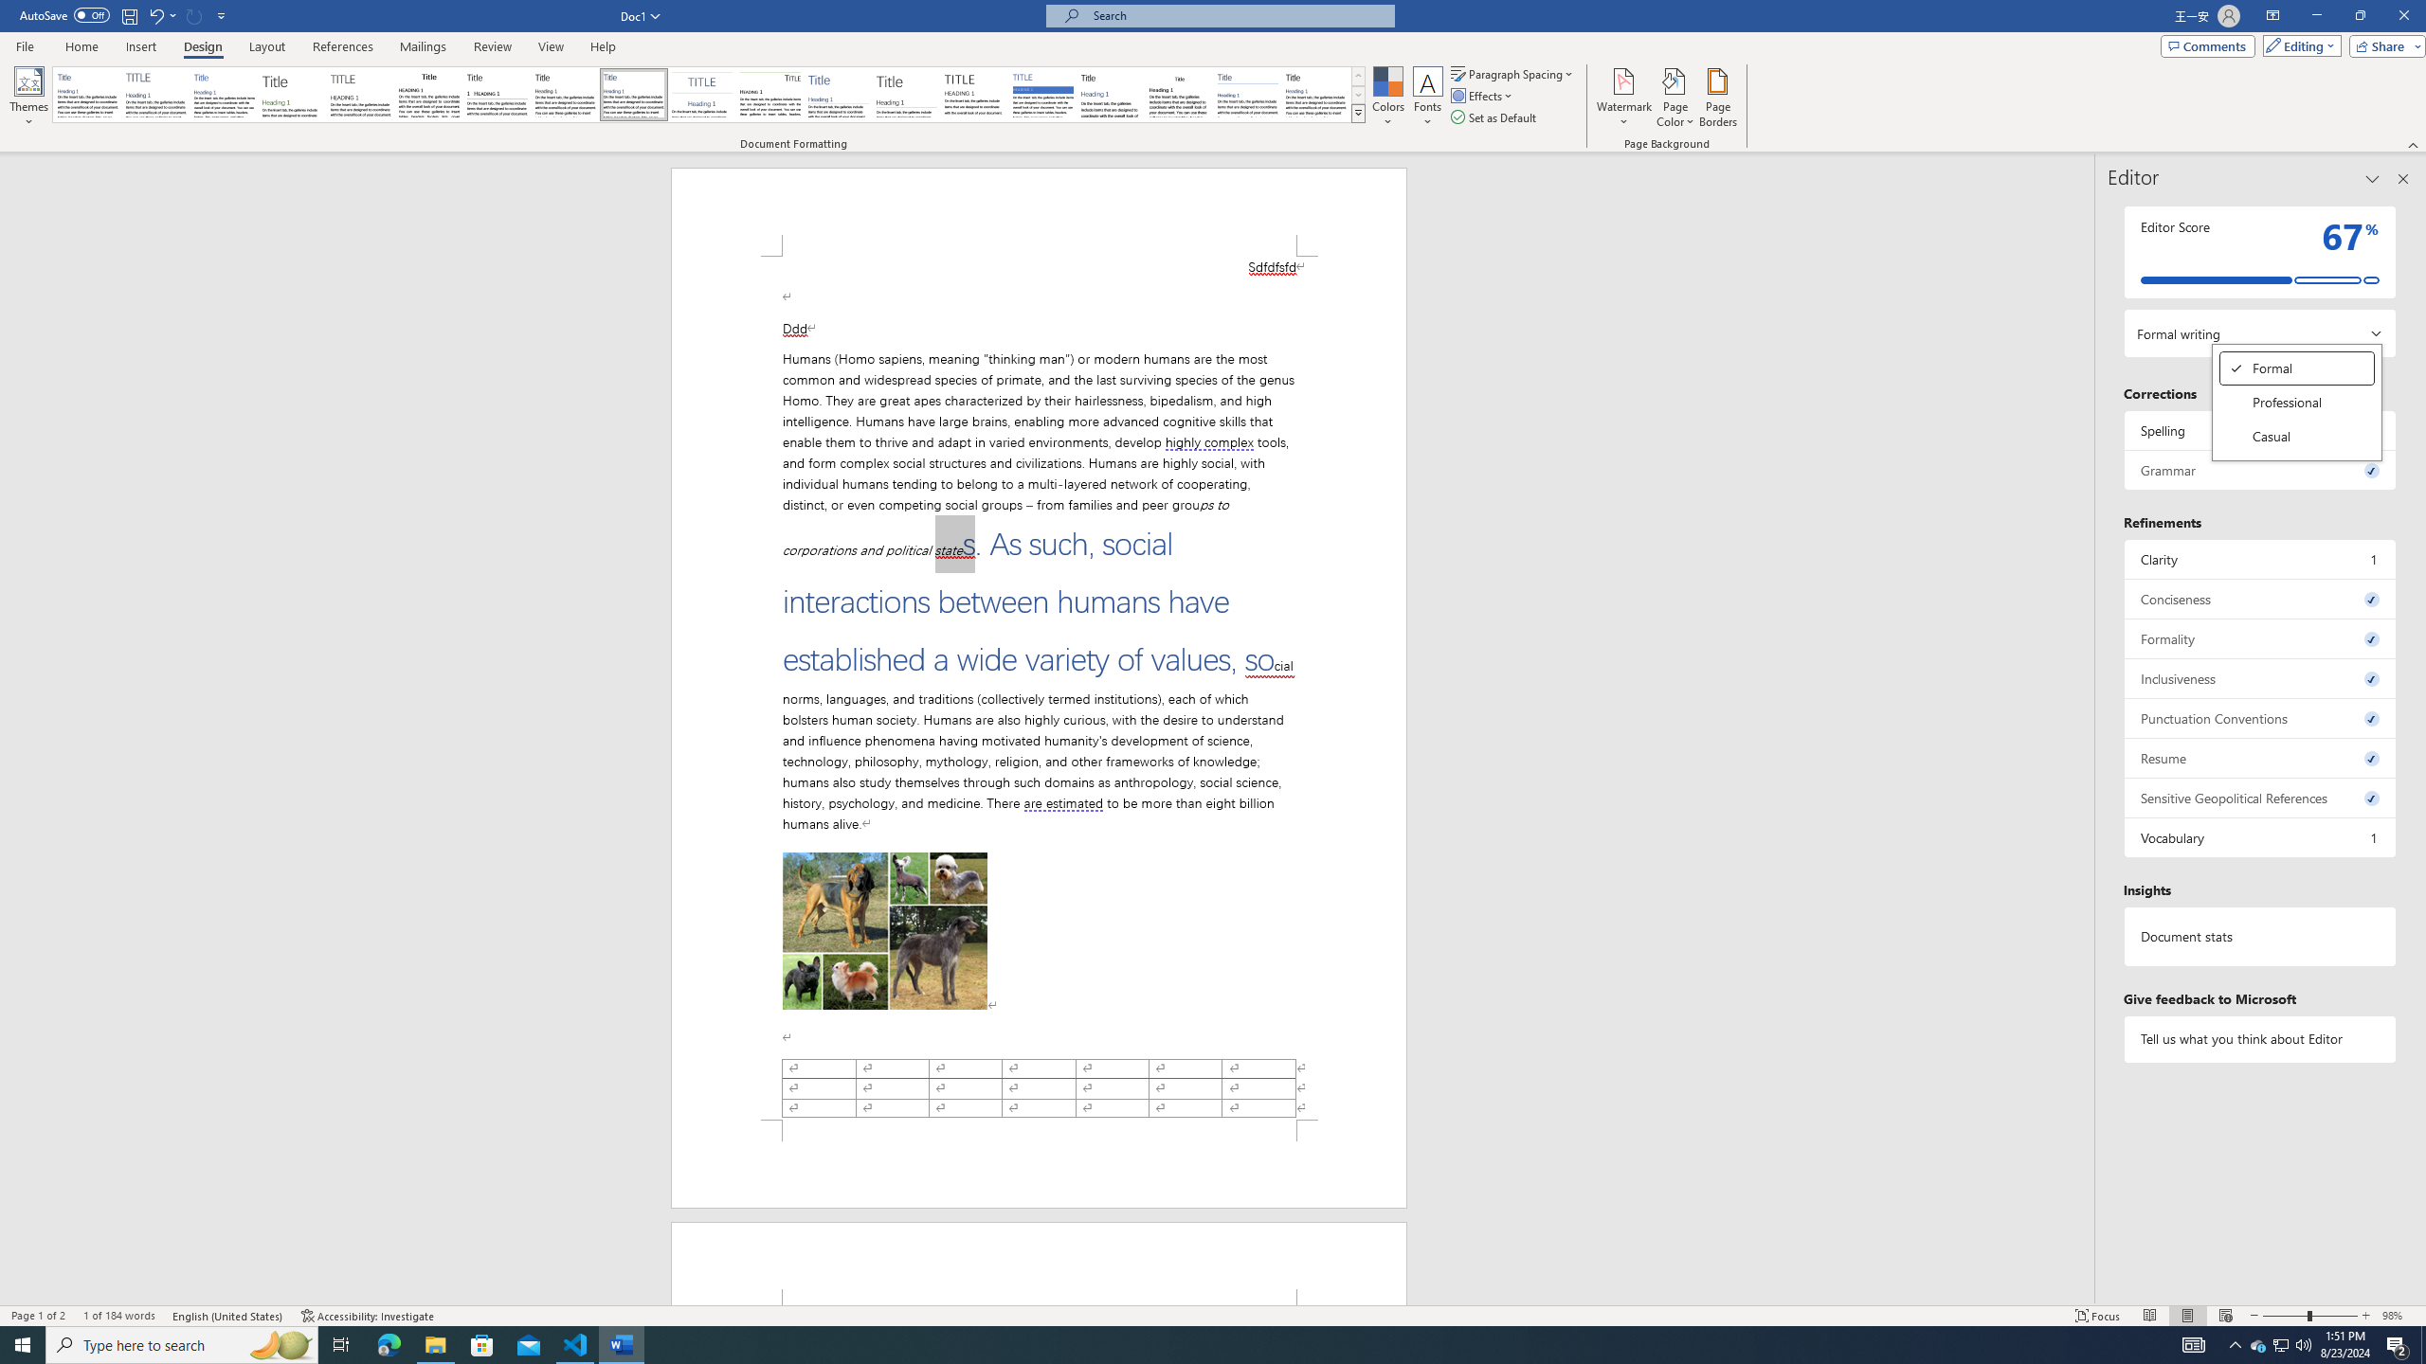 The image size is (2426, 1364). What do you see at coordinates (1196, 1345) in the screenshot?
I see `Running applications` at bounding box center [1196, 1345].